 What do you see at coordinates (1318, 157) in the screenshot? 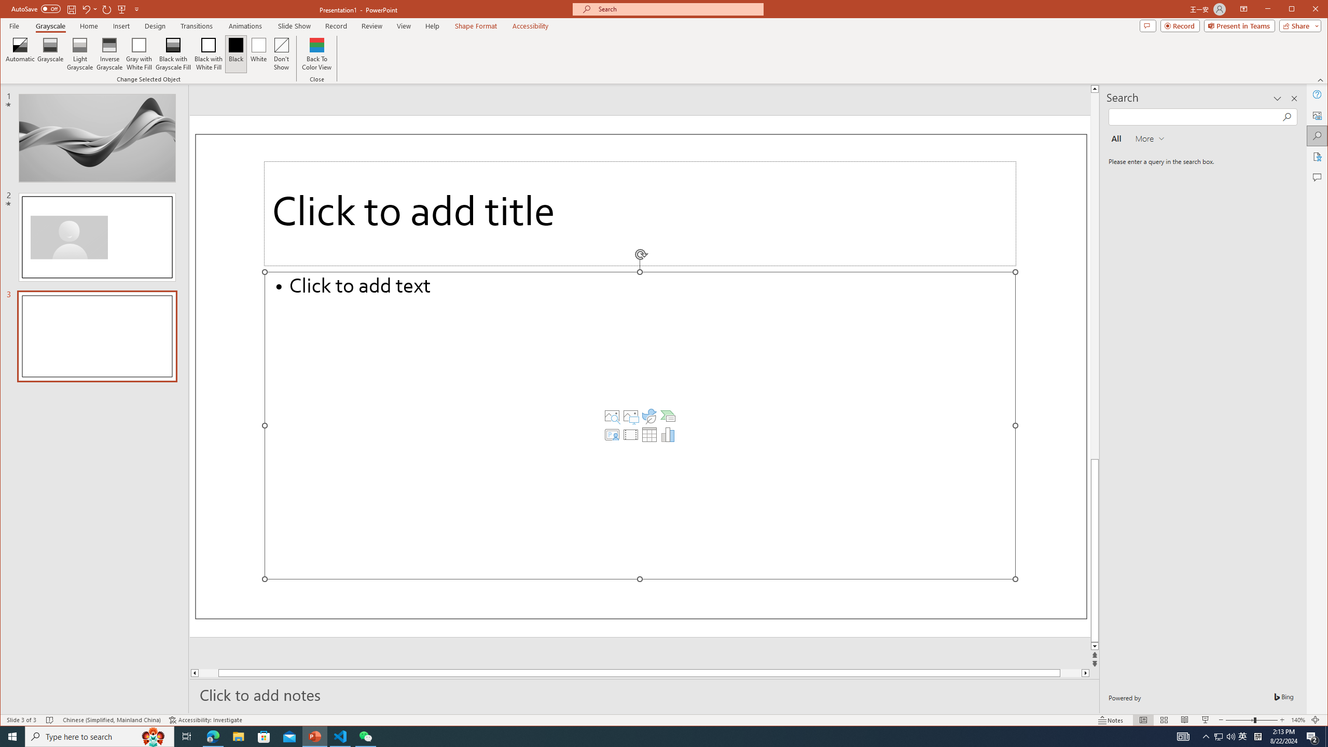
I see `Accessibility` at bounding box center [1318, 157].